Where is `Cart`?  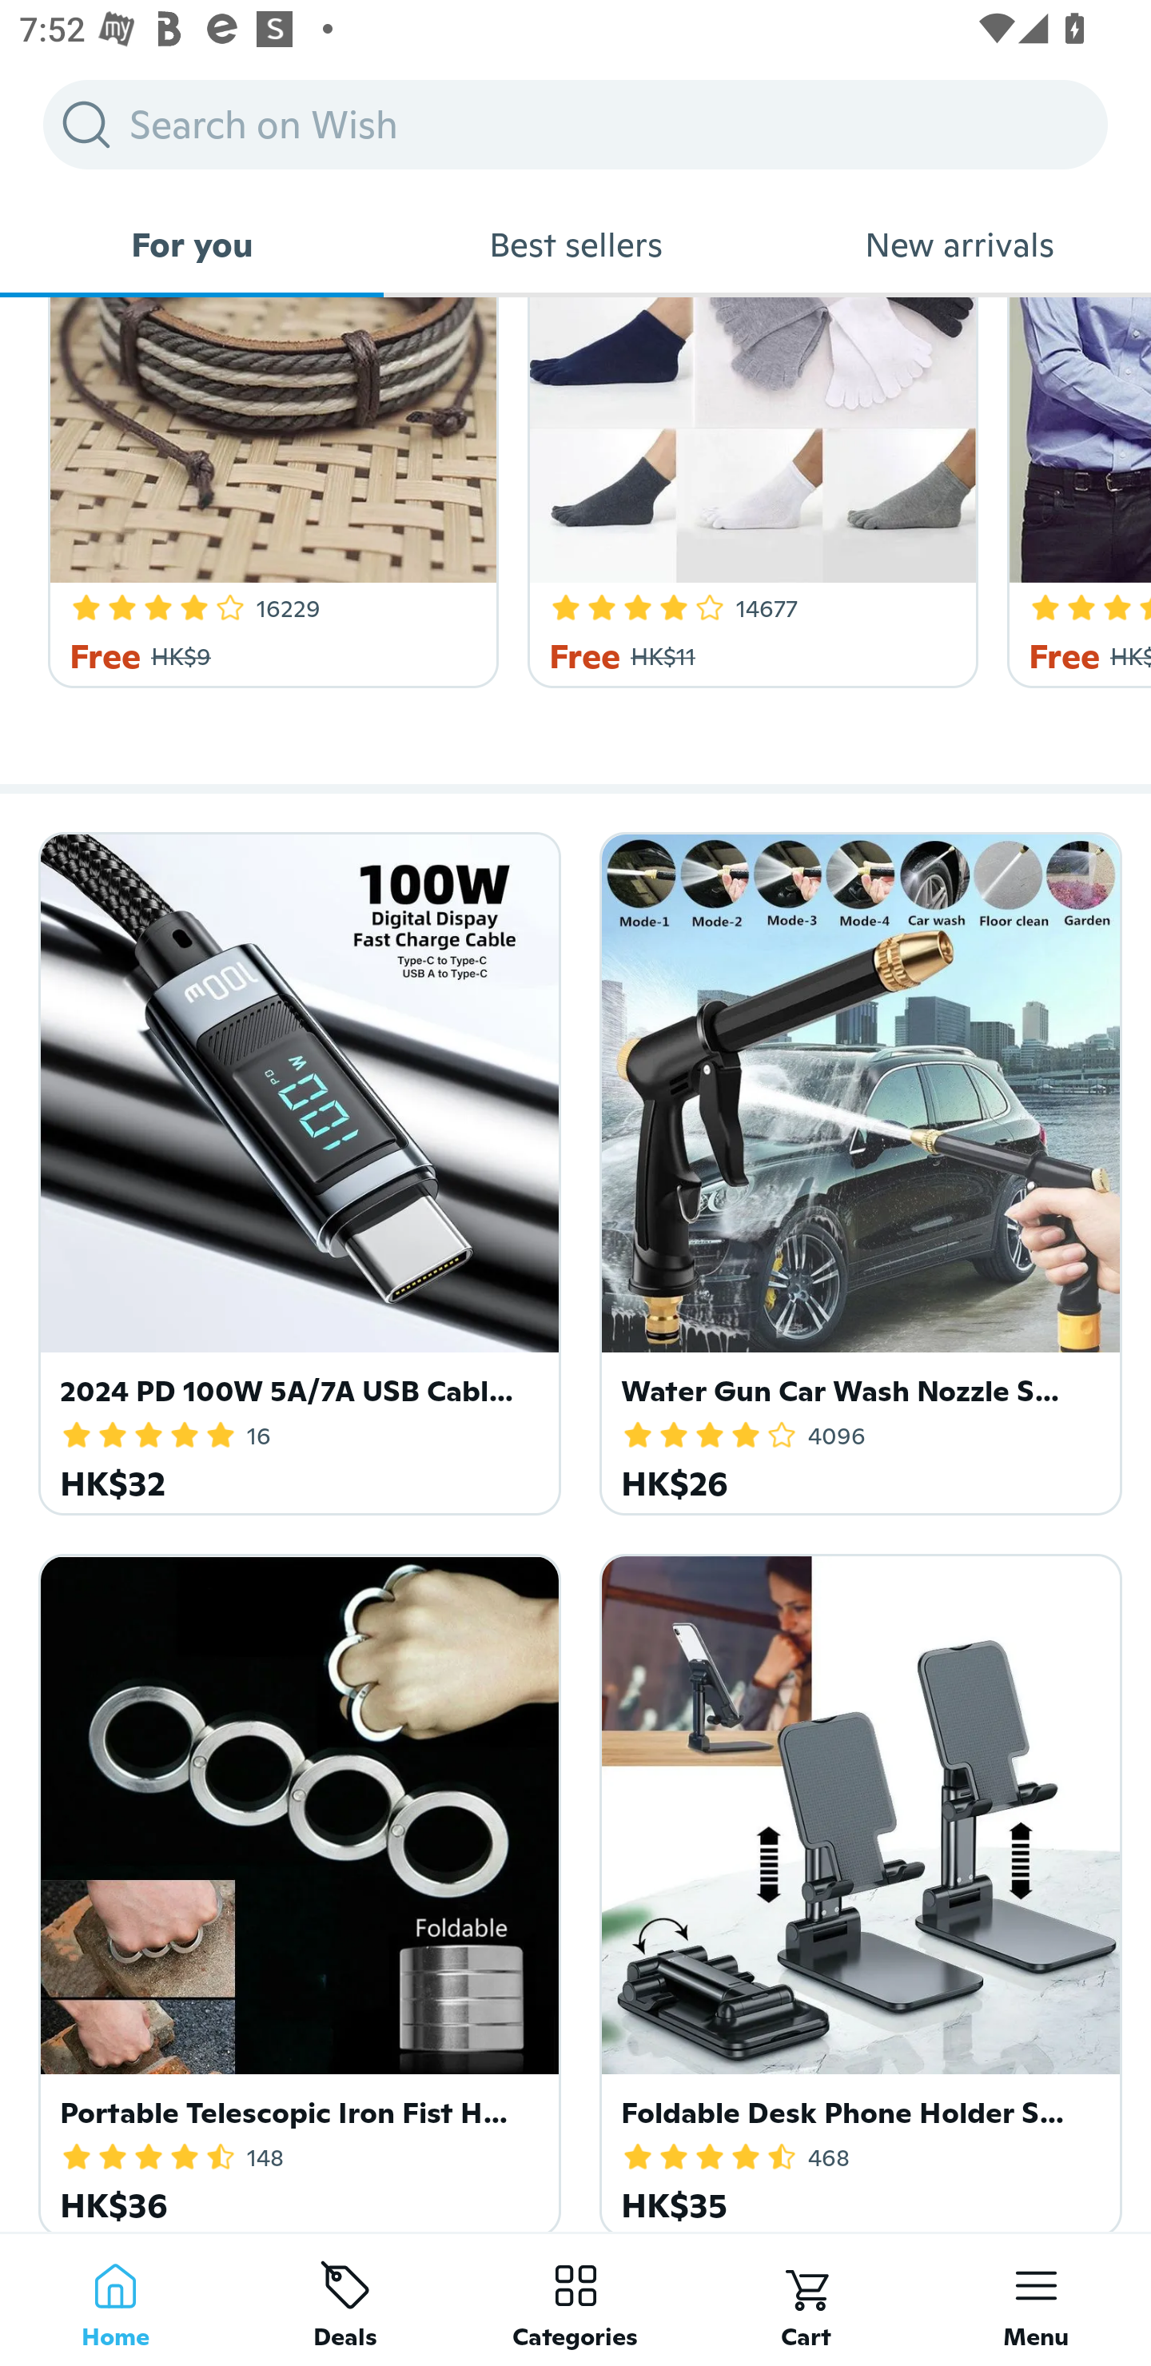
Cart is located at coordinates (806, 2299).